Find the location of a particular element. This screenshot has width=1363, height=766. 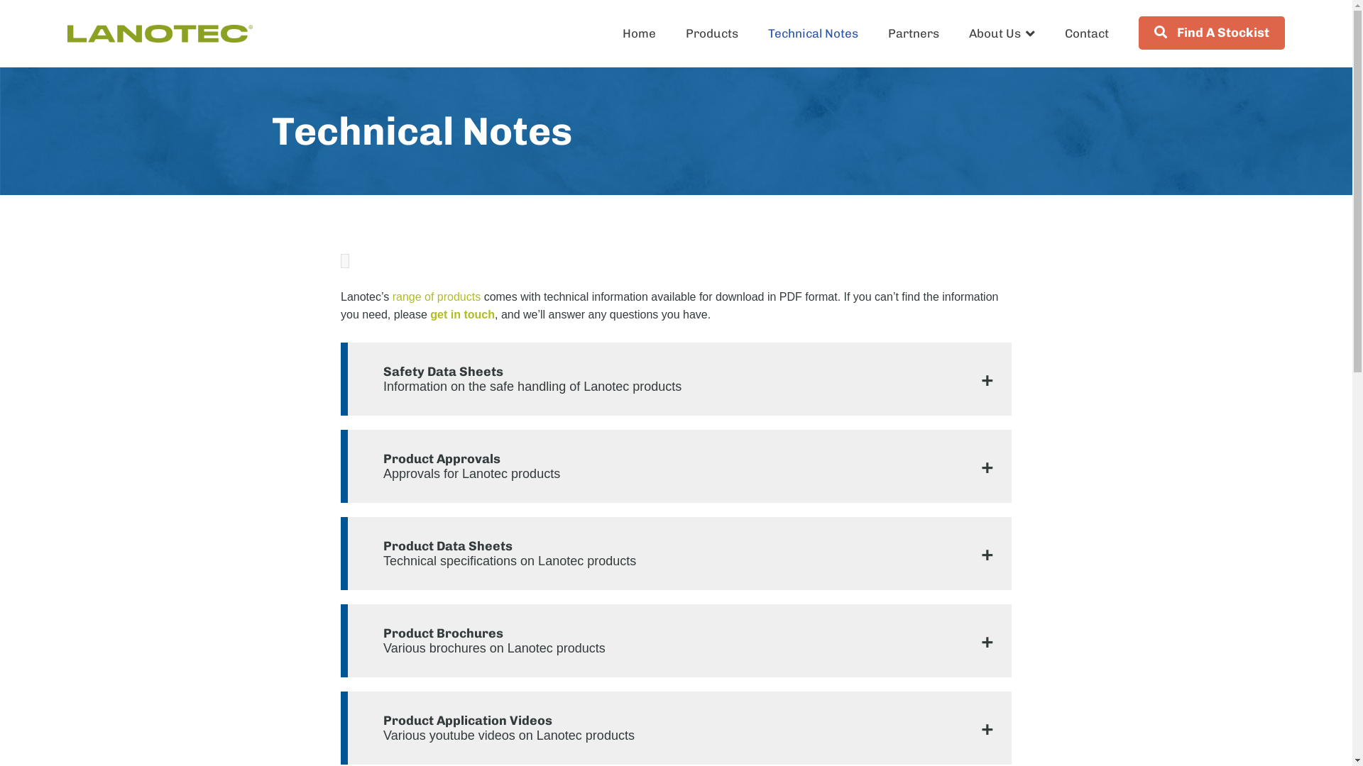

range of products is located at coordinates (437, 296).